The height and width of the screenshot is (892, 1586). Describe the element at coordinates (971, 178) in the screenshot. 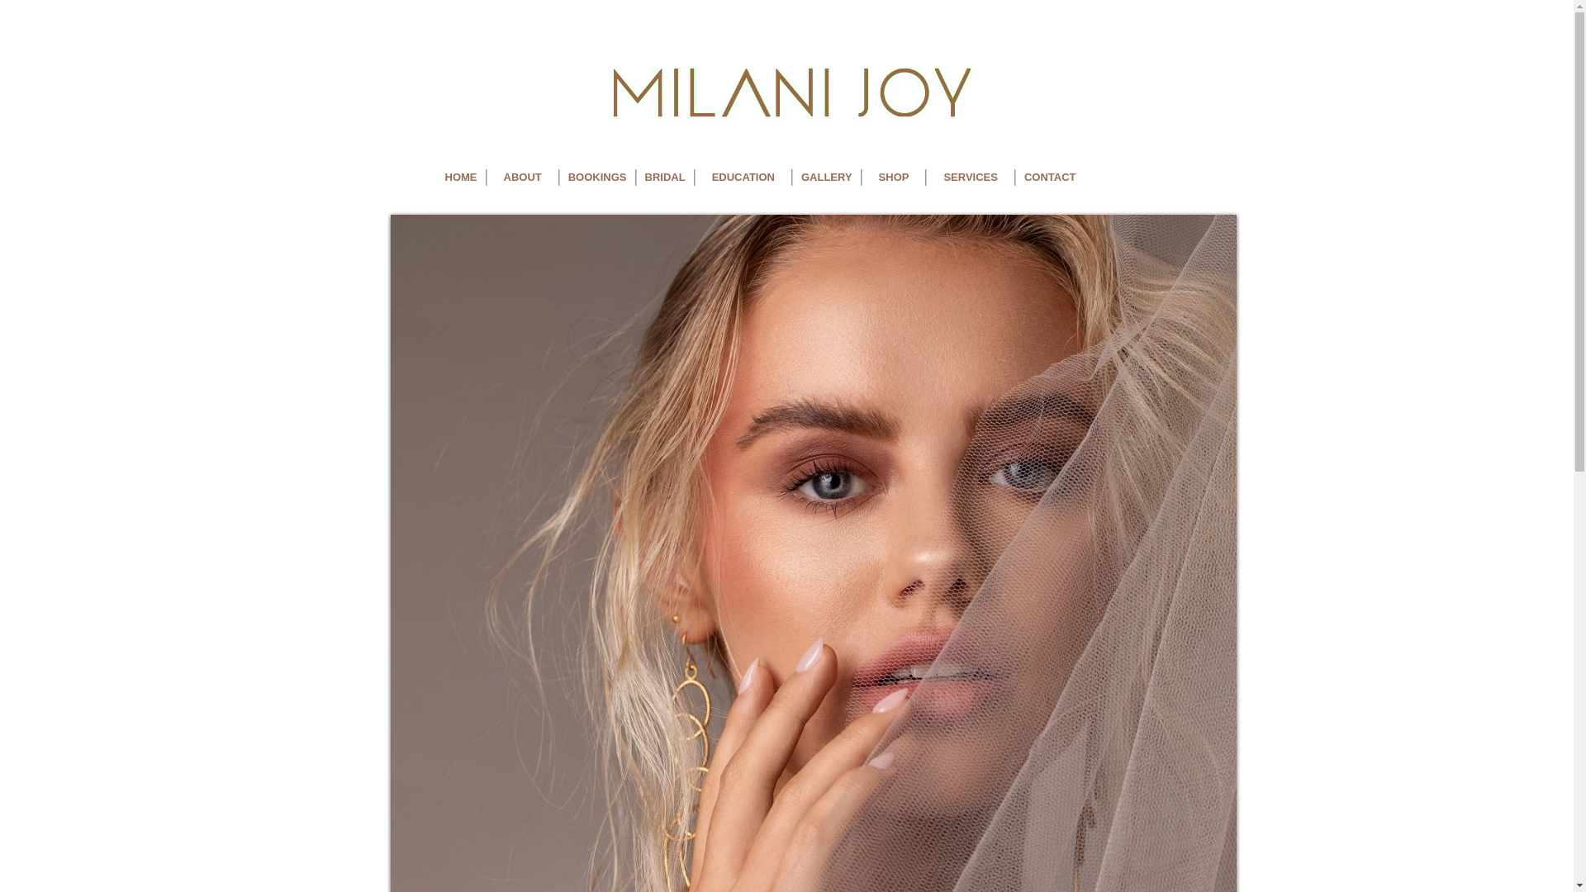

I see `SERVICES` at that location.